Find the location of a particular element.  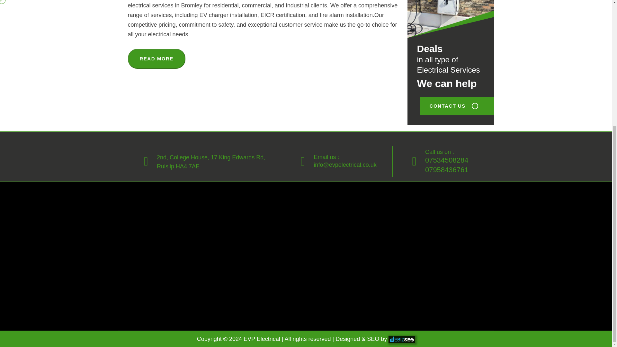

07534508284 is located at coordinates (447, 170).